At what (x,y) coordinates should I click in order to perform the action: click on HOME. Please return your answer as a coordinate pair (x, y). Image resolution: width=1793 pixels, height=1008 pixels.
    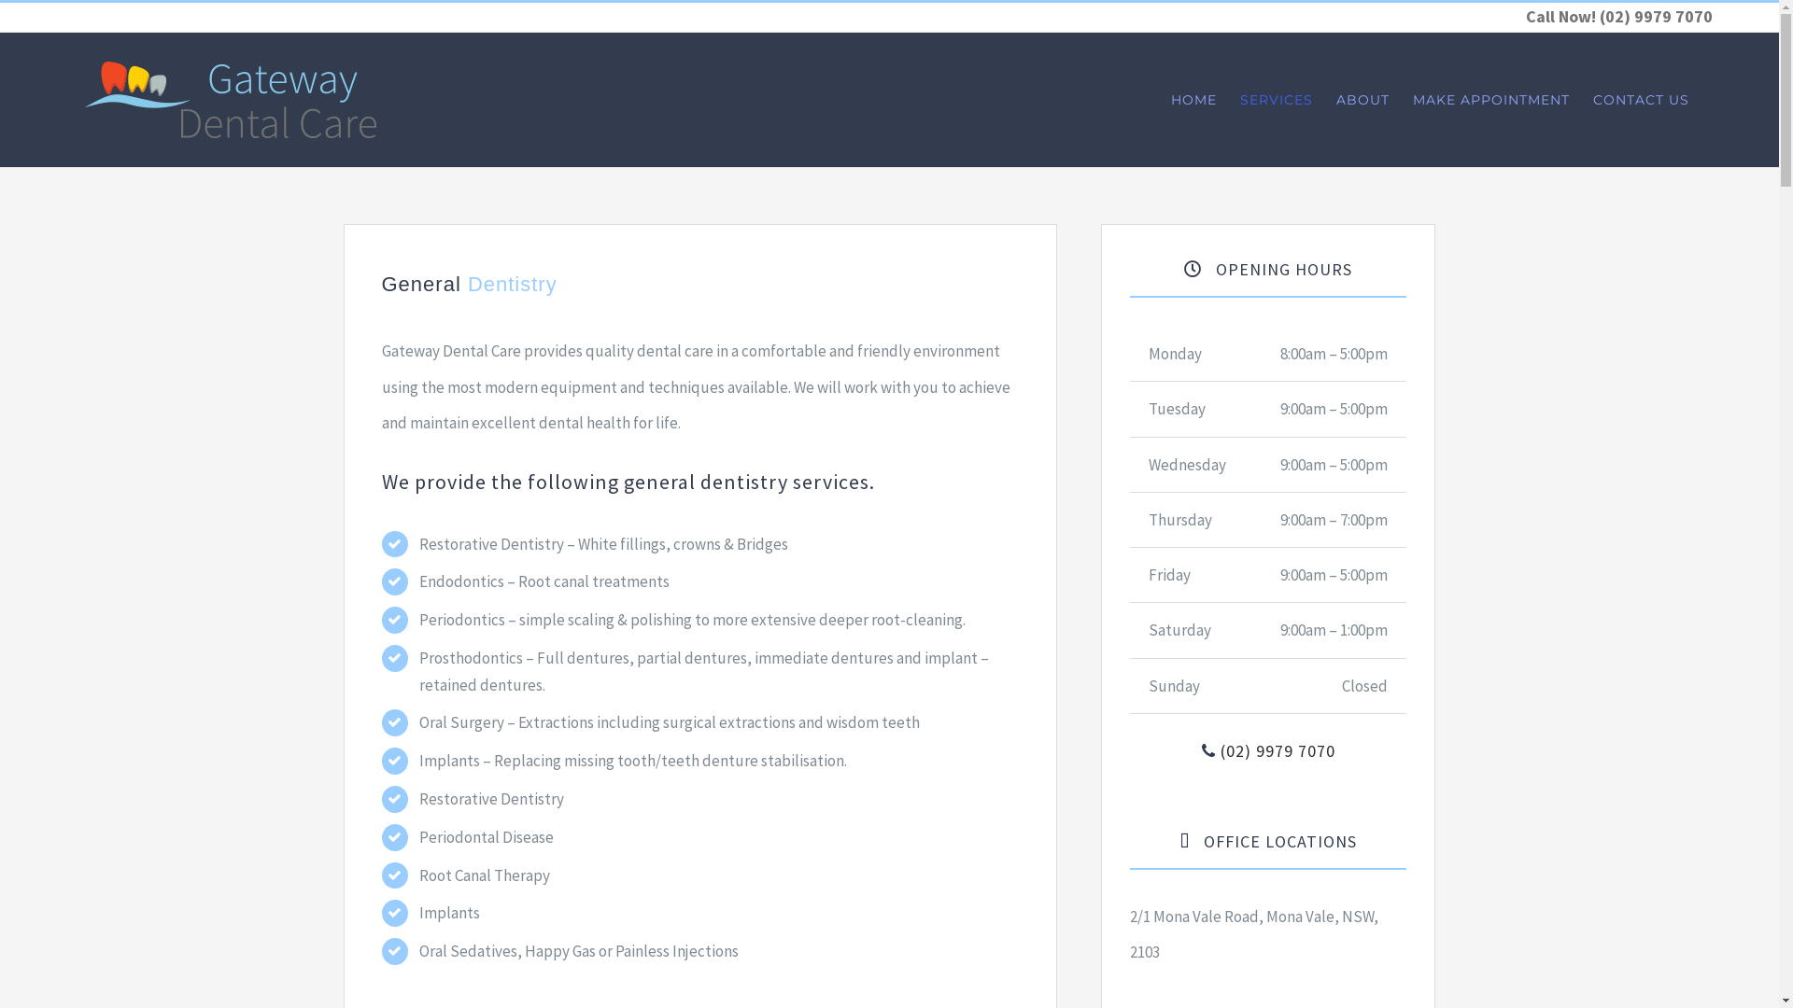
    Looking at the image, I should click on (1193, 100).